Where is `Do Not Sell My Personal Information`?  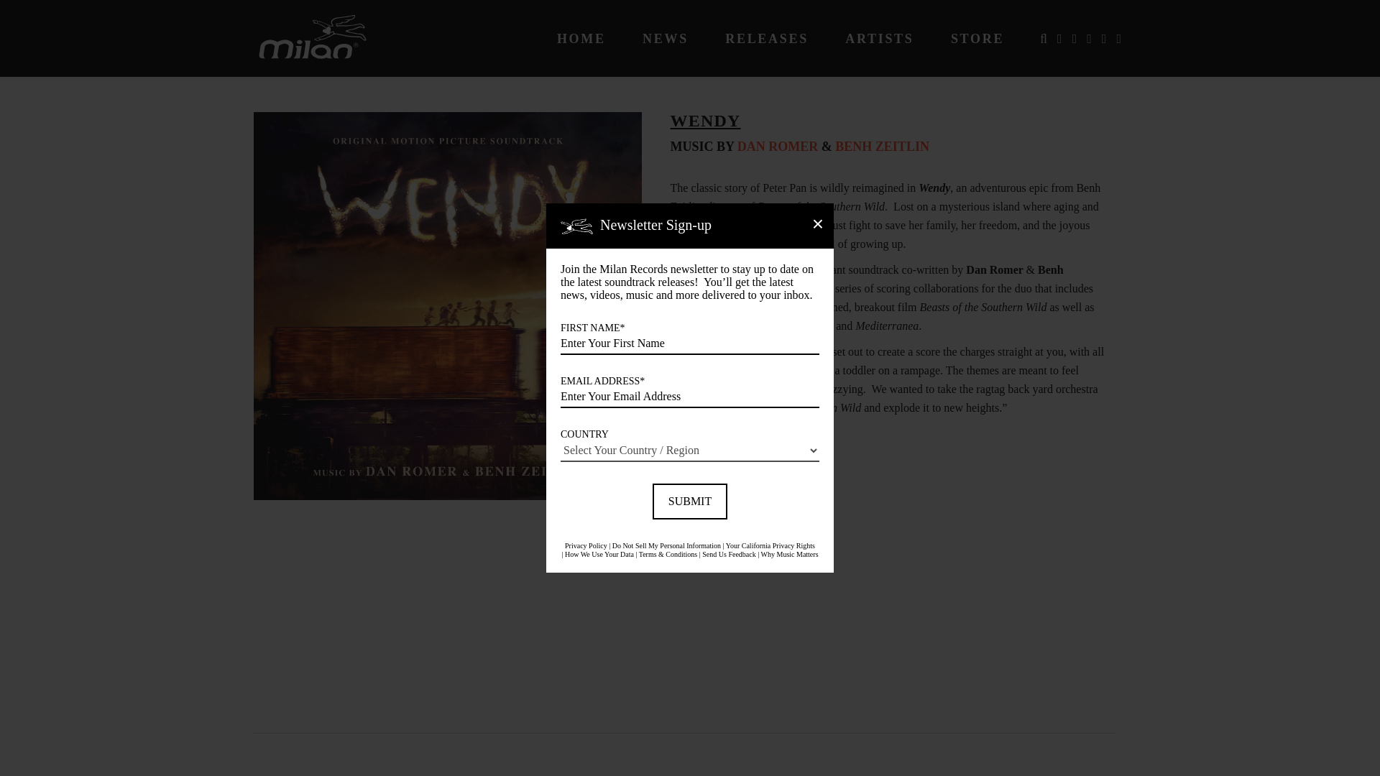 Do Not Sell My Personal Information is located at coordinates (666, 545).